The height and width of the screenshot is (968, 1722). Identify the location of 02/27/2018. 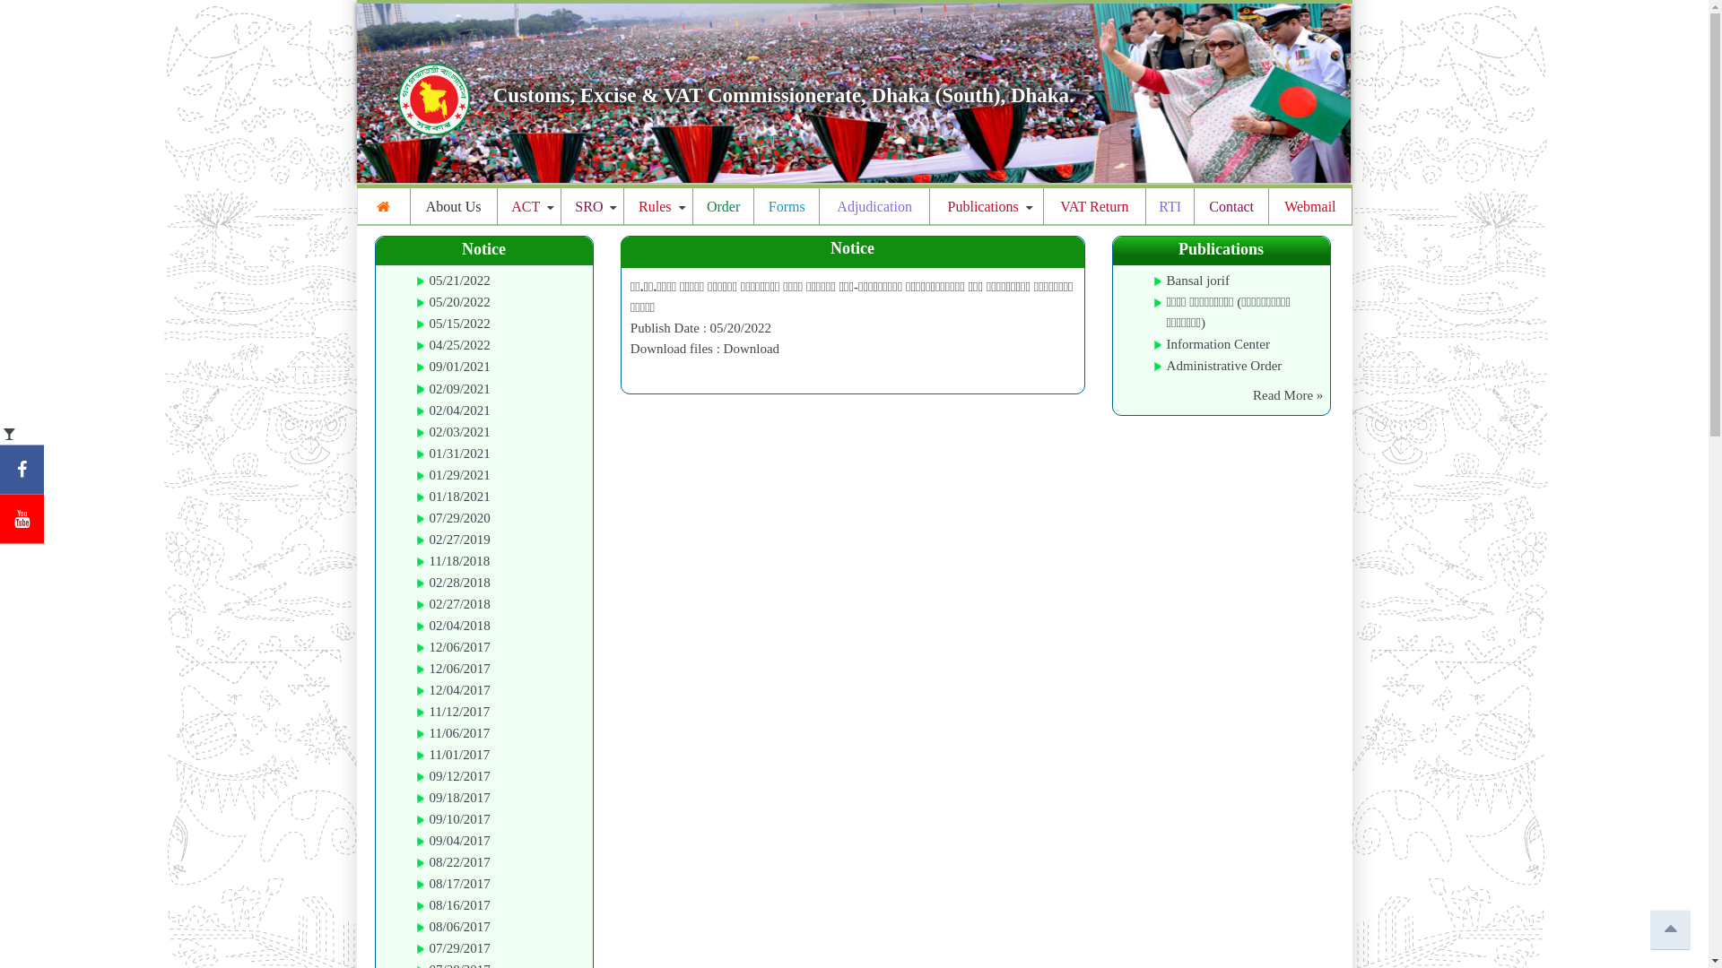
(459, 604).